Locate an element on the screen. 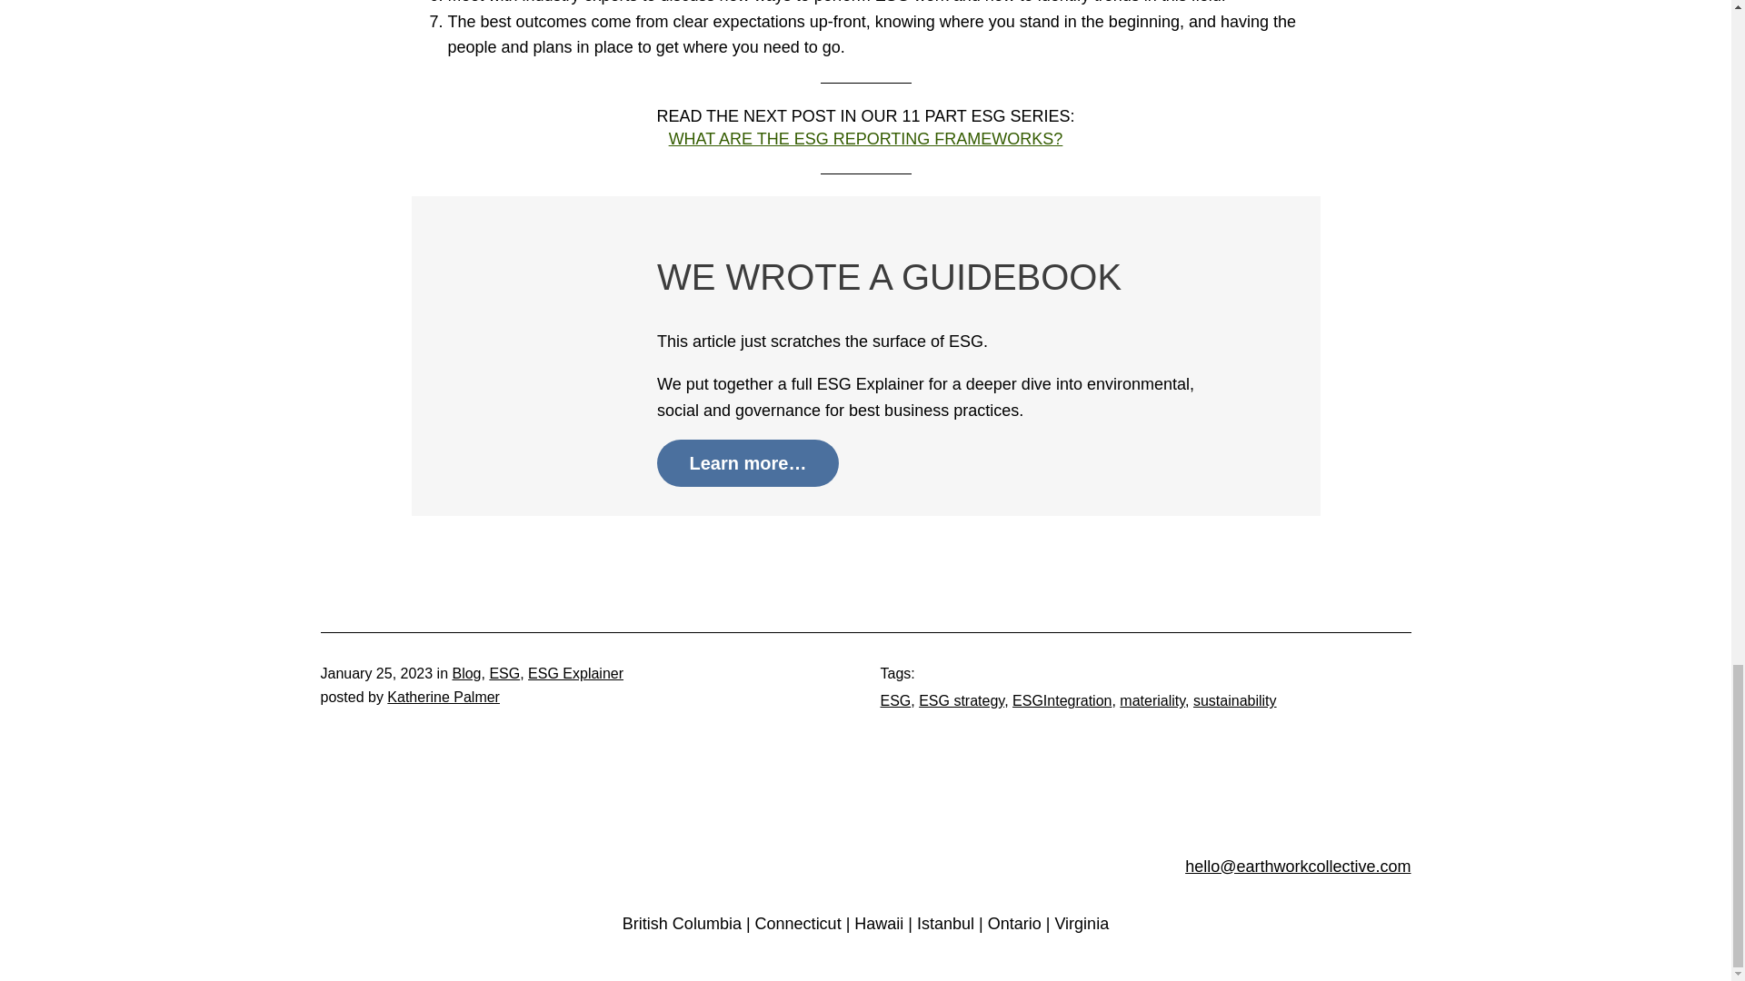 The height and width of the screenshot is (981, 1745). ESG is located at coordinates (894, 699).